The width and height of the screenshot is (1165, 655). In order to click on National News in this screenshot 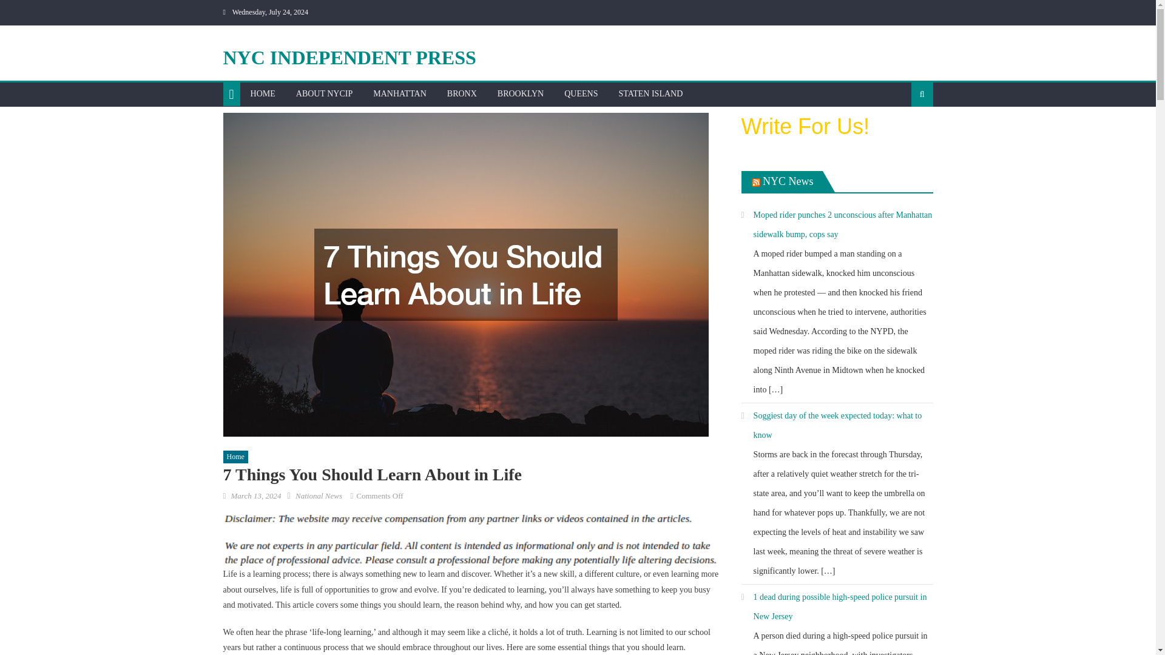, I will do `click(319, 496)`.